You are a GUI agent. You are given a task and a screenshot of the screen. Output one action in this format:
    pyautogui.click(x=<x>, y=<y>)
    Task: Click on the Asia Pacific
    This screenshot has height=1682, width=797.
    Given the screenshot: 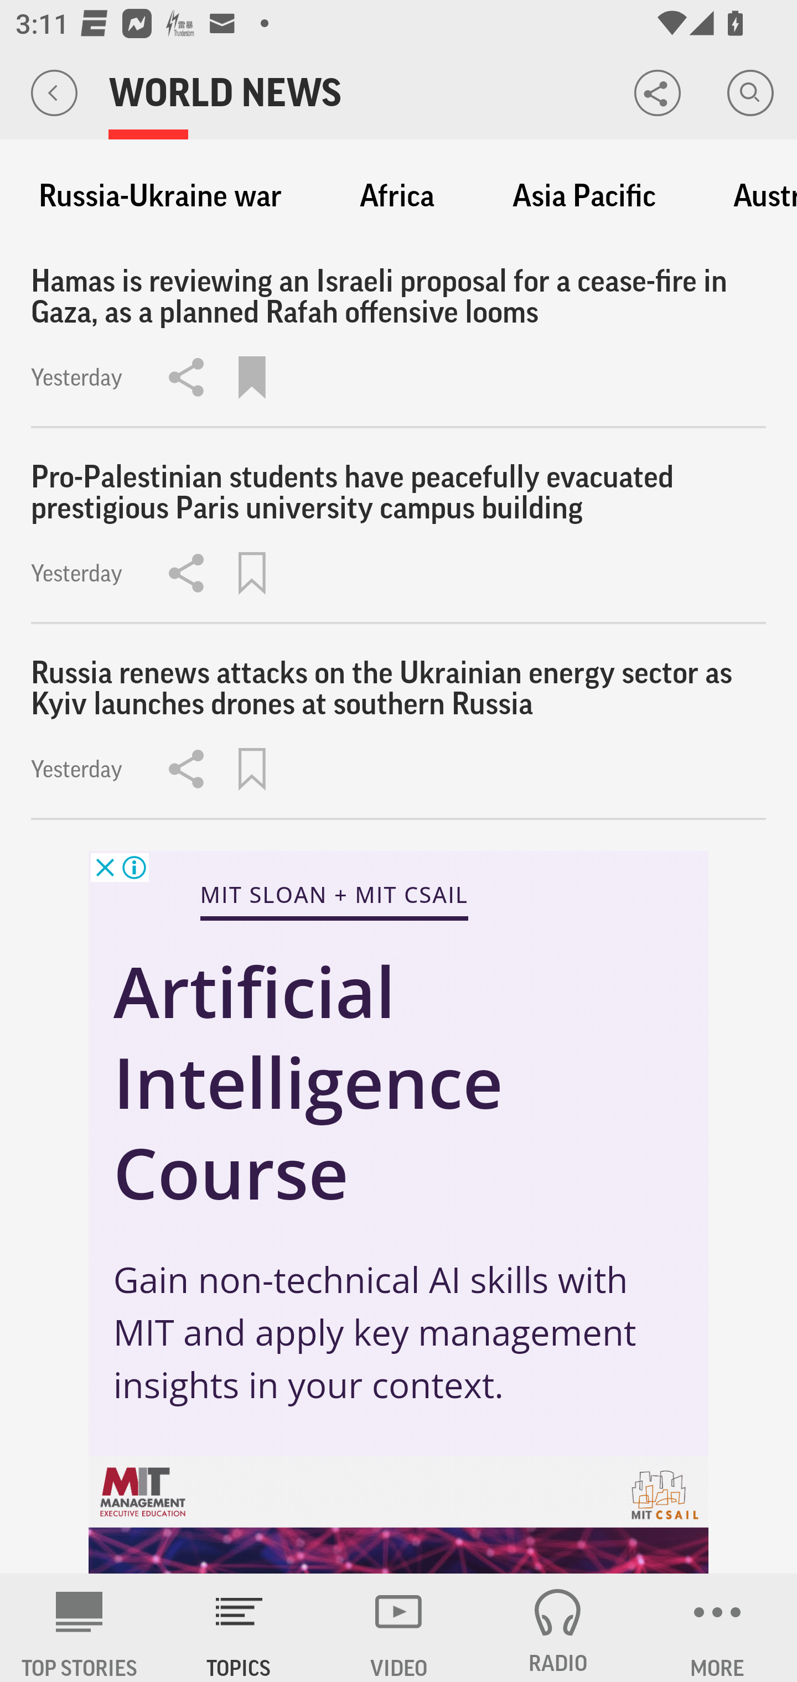 What is the action you would take?
    pyautogui.click(x=584, y=196)
    